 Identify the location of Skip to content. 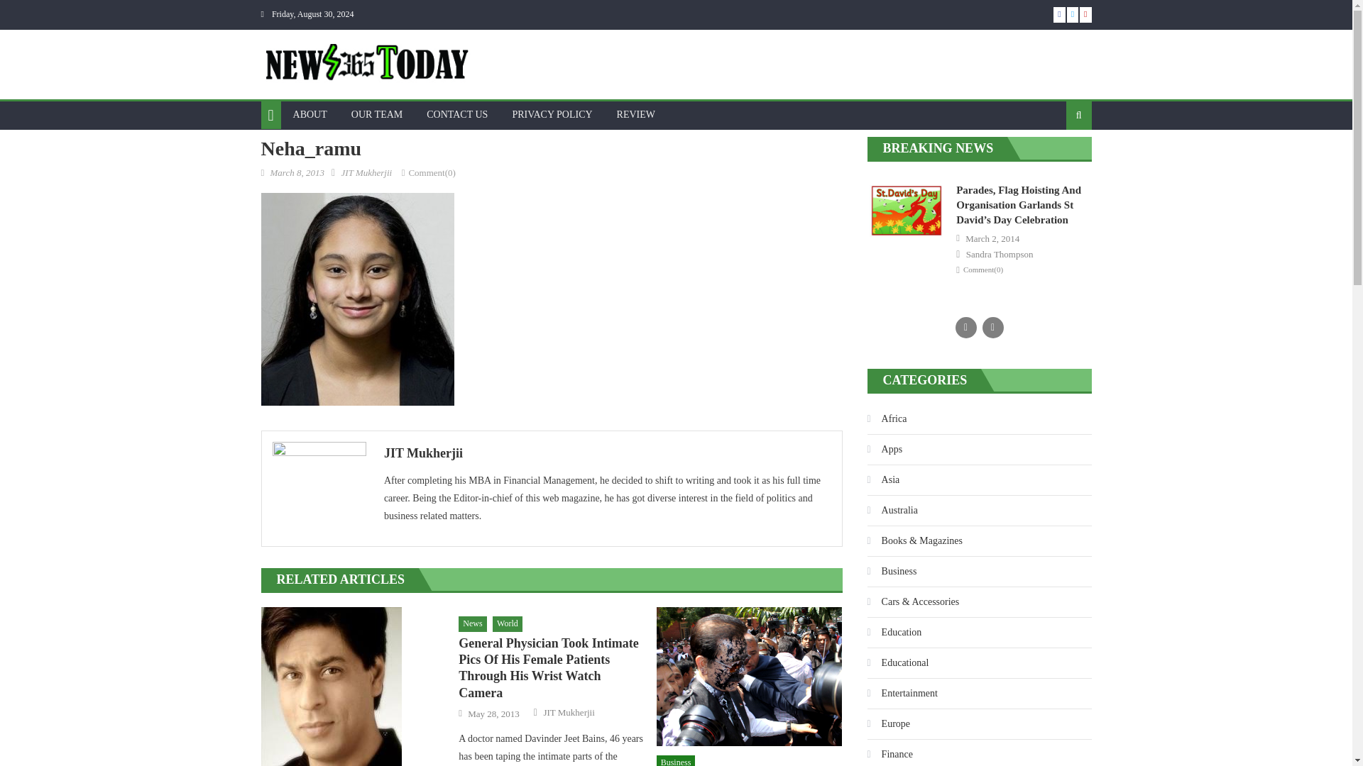
(30, 9).